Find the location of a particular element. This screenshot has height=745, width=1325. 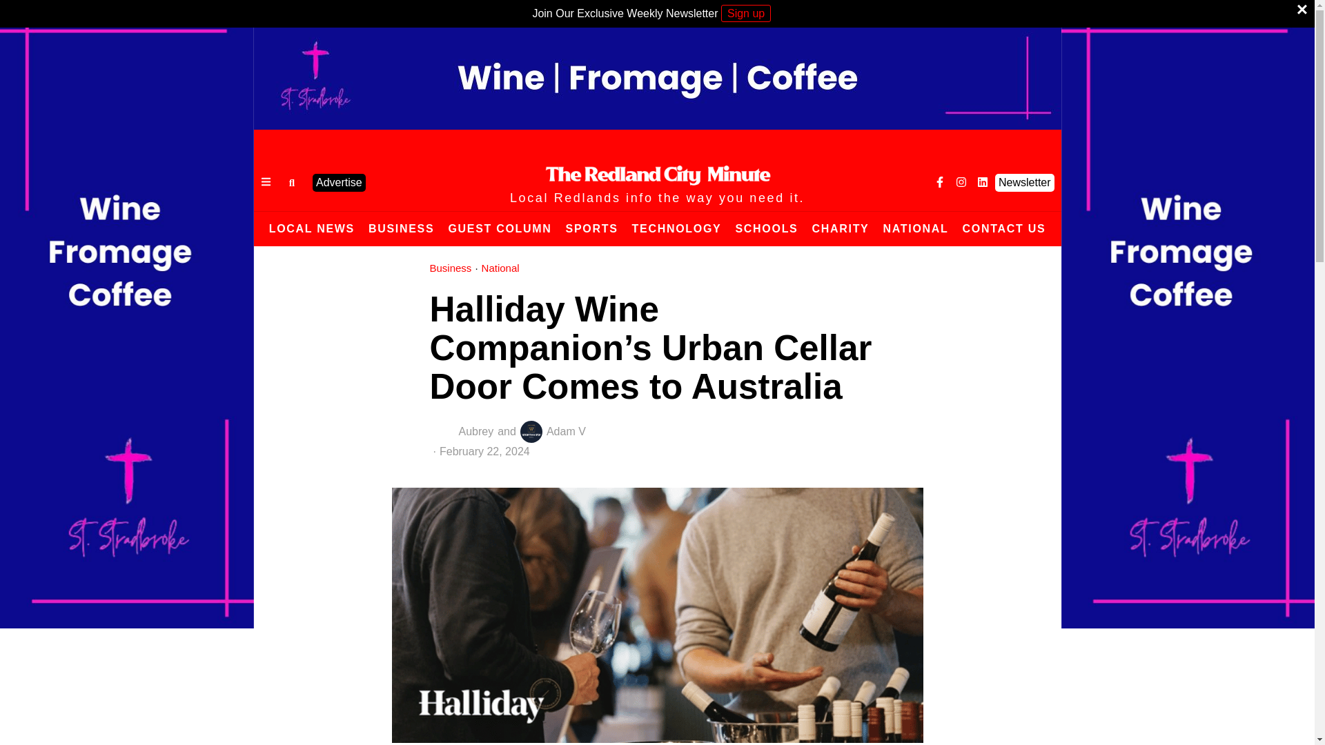

SPORTS is located at coordinates (592, 229).